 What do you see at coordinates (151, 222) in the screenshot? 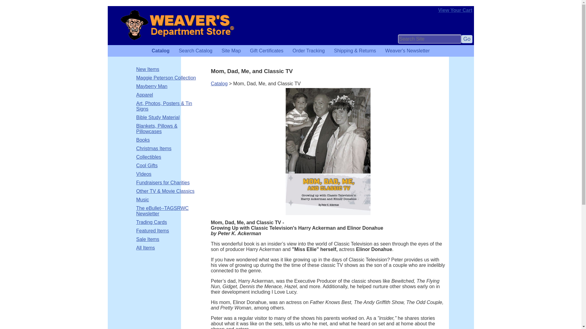
I see `Trading Cards` at bounding box center [151, 222].